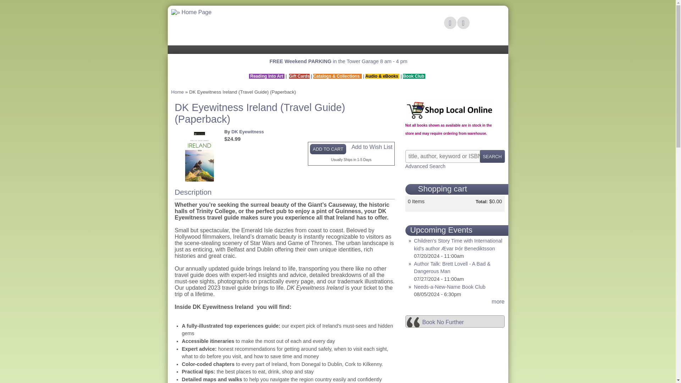 This screenshot has width=681, height=383. Describe the element at coordinates (492, 156) in the screenshot. I see `Search` at that location.